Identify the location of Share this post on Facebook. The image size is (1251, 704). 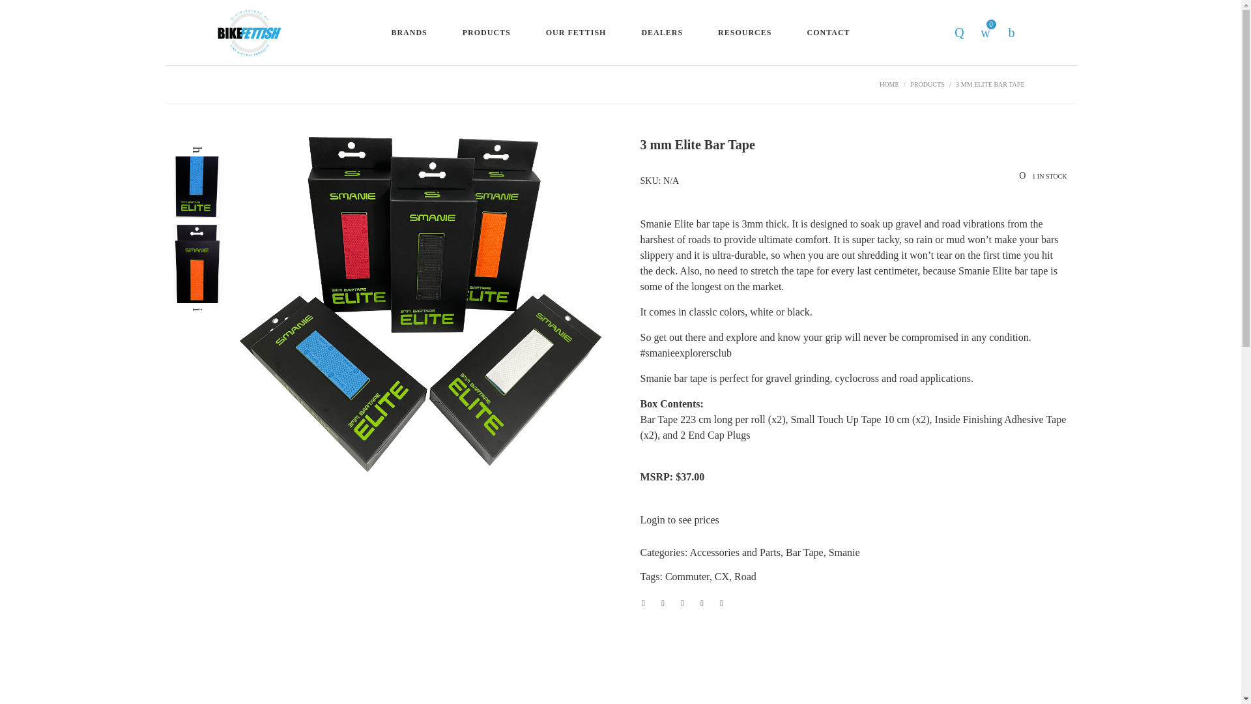
(642, 602).